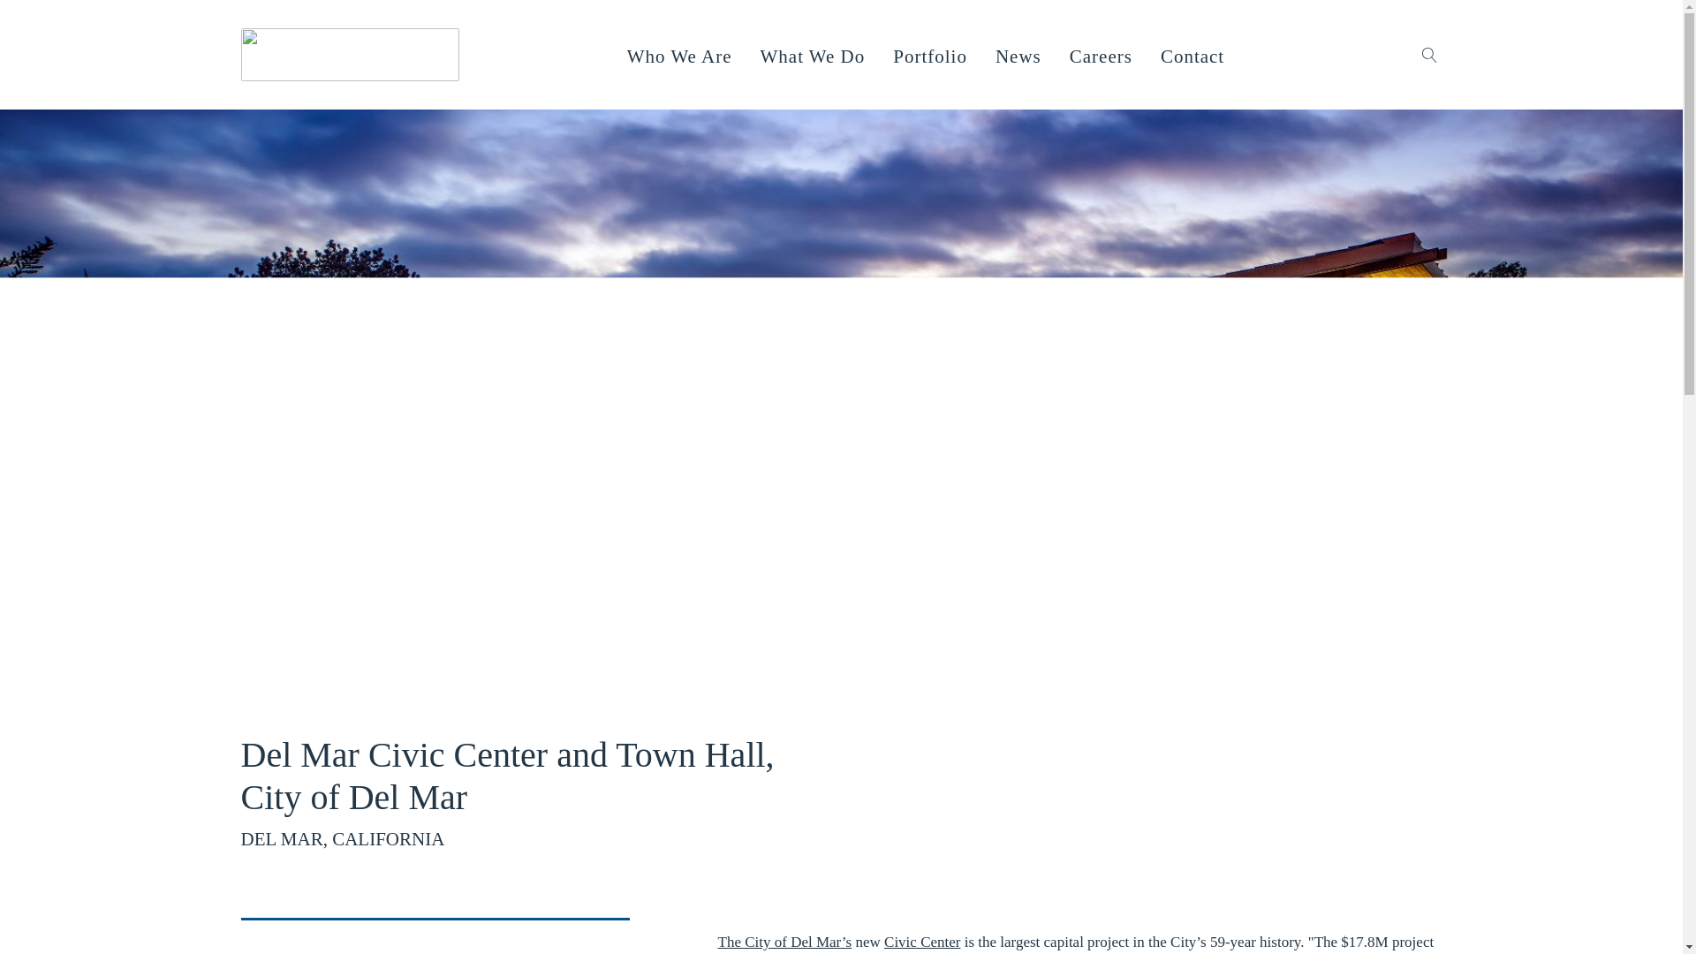 The image size is (1696, 954). What do you see at coordinates (813, 57) in the screenshot?
I see `What We Do` at bounding box center [813, 57].